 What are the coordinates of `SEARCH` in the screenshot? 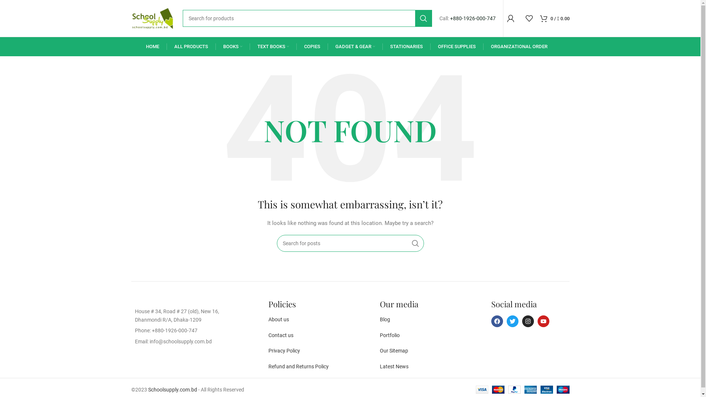 It's located at (415, 243).